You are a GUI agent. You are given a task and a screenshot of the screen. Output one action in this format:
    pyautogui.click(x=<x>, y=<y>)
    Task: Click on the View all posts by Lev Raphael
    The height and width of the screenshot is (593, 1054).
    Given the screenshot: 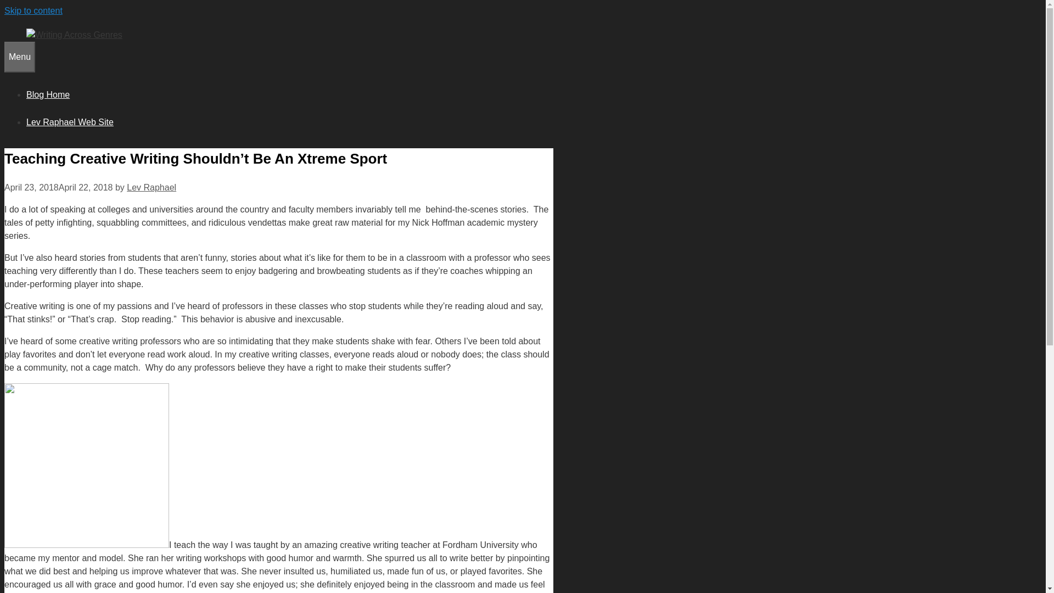 What is the action you would take?
    pyautogui.click(x=151, y=187)
    